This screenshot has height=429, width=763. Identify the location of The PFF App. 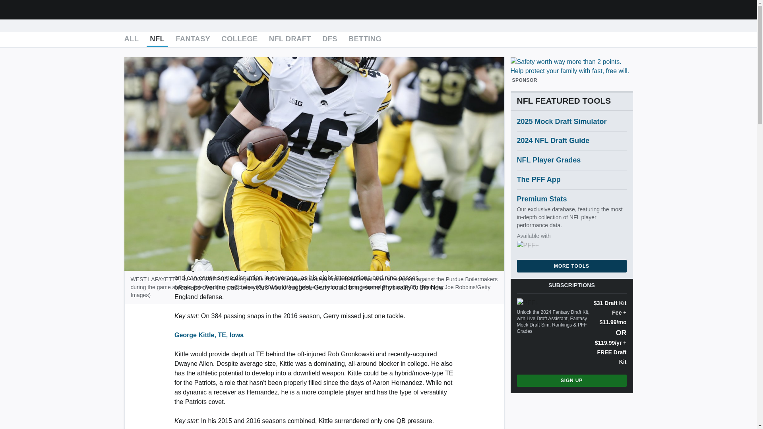
(571, 180).